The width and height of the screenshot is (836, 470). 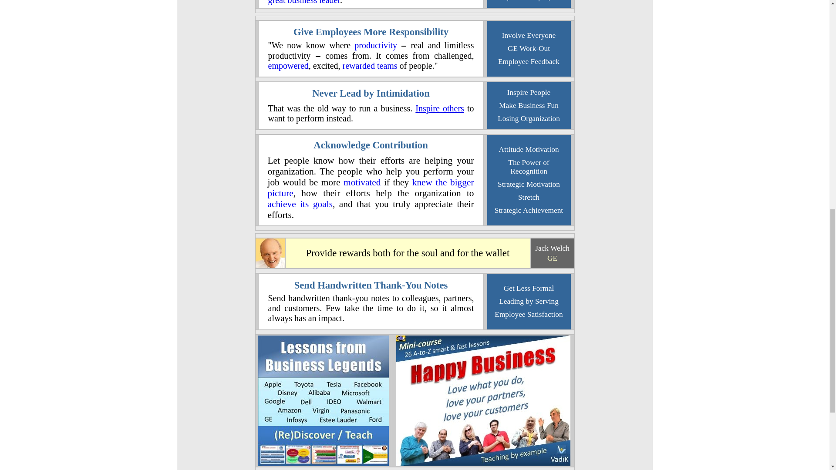 I want to click on Losing Organization, so click(x=529, y=118).